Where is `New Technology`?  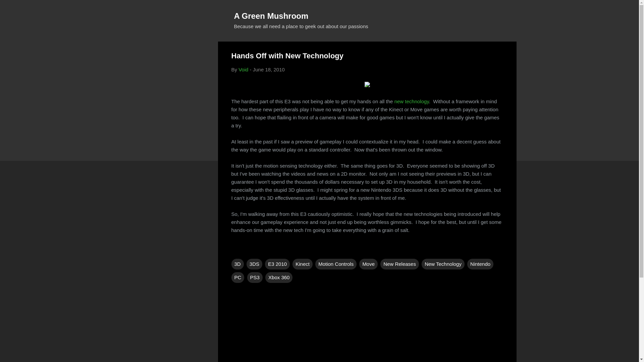
New Technology is located at coordinates (443, 264).